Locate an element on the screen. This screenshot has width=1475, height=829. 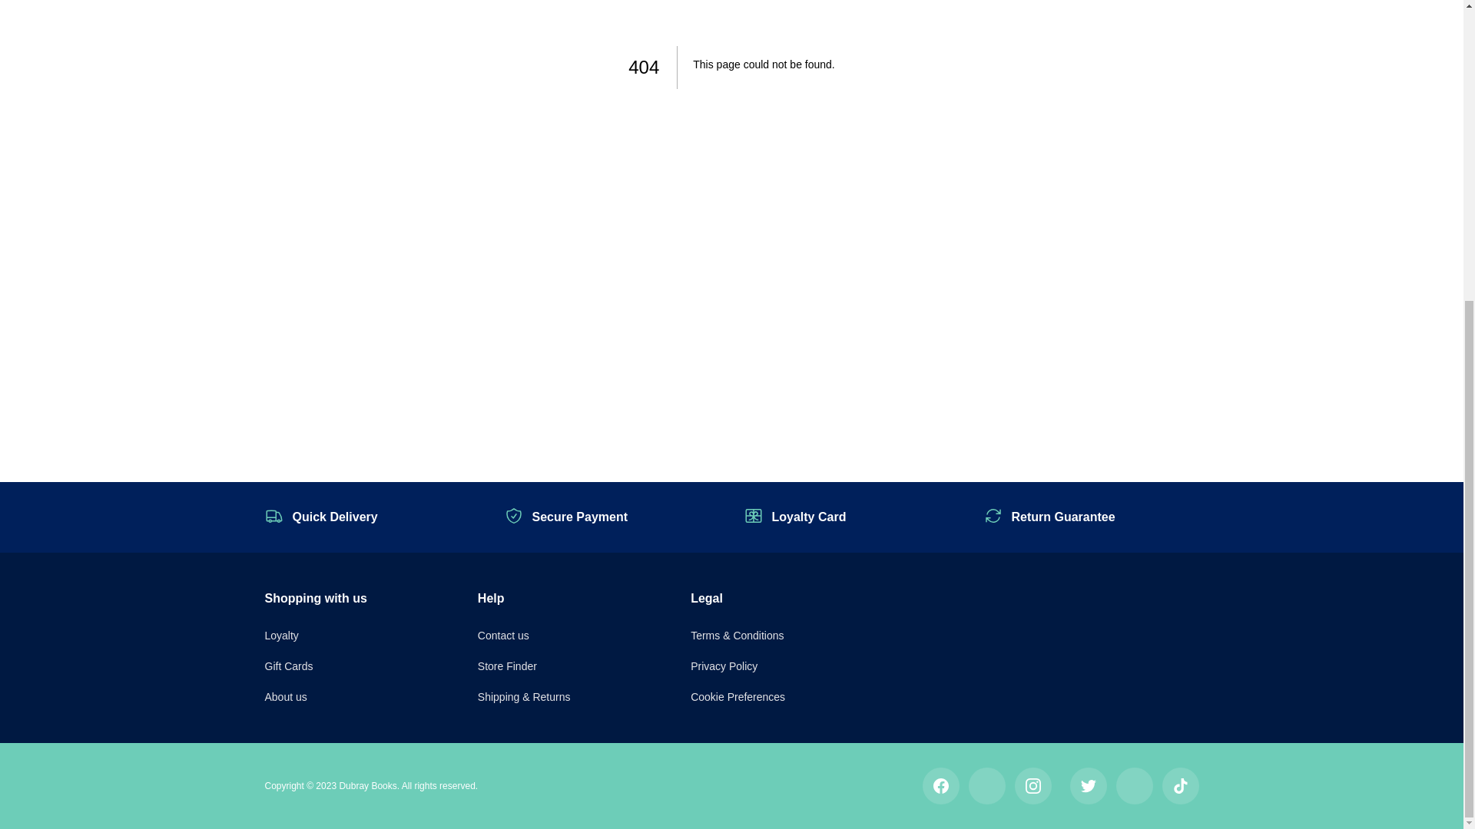
TikTok is located at coordinates (1180, 786).